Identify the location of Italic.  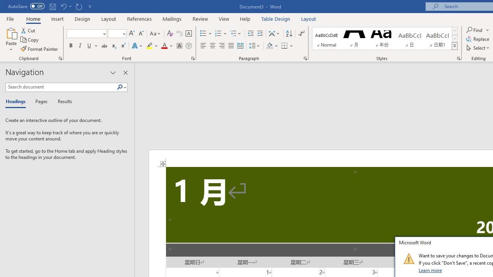
(80, 46).